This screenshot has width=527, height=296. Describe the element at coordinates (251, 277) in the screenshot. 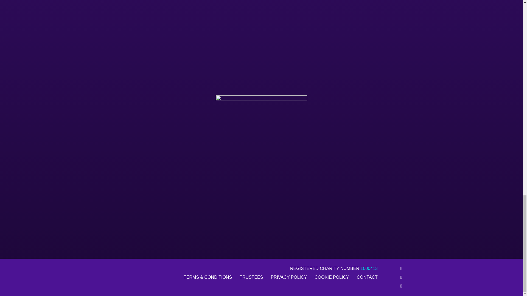

I see `TRUSTEES` at that location.